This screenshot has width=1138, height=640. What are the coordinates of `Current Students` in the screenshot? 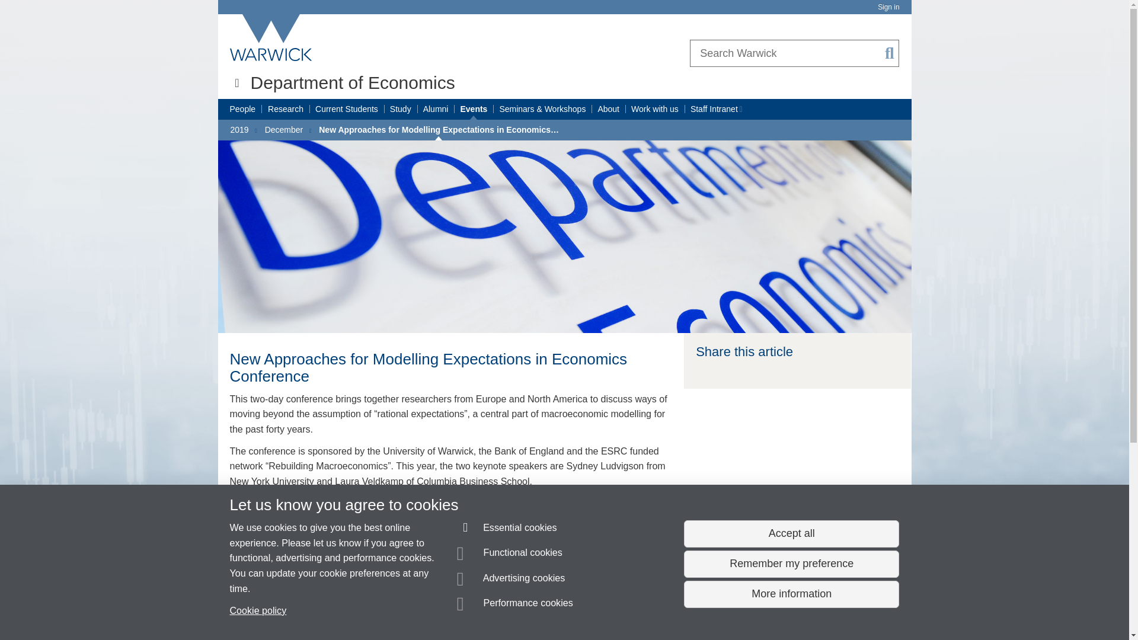 It's located at (346, 109).